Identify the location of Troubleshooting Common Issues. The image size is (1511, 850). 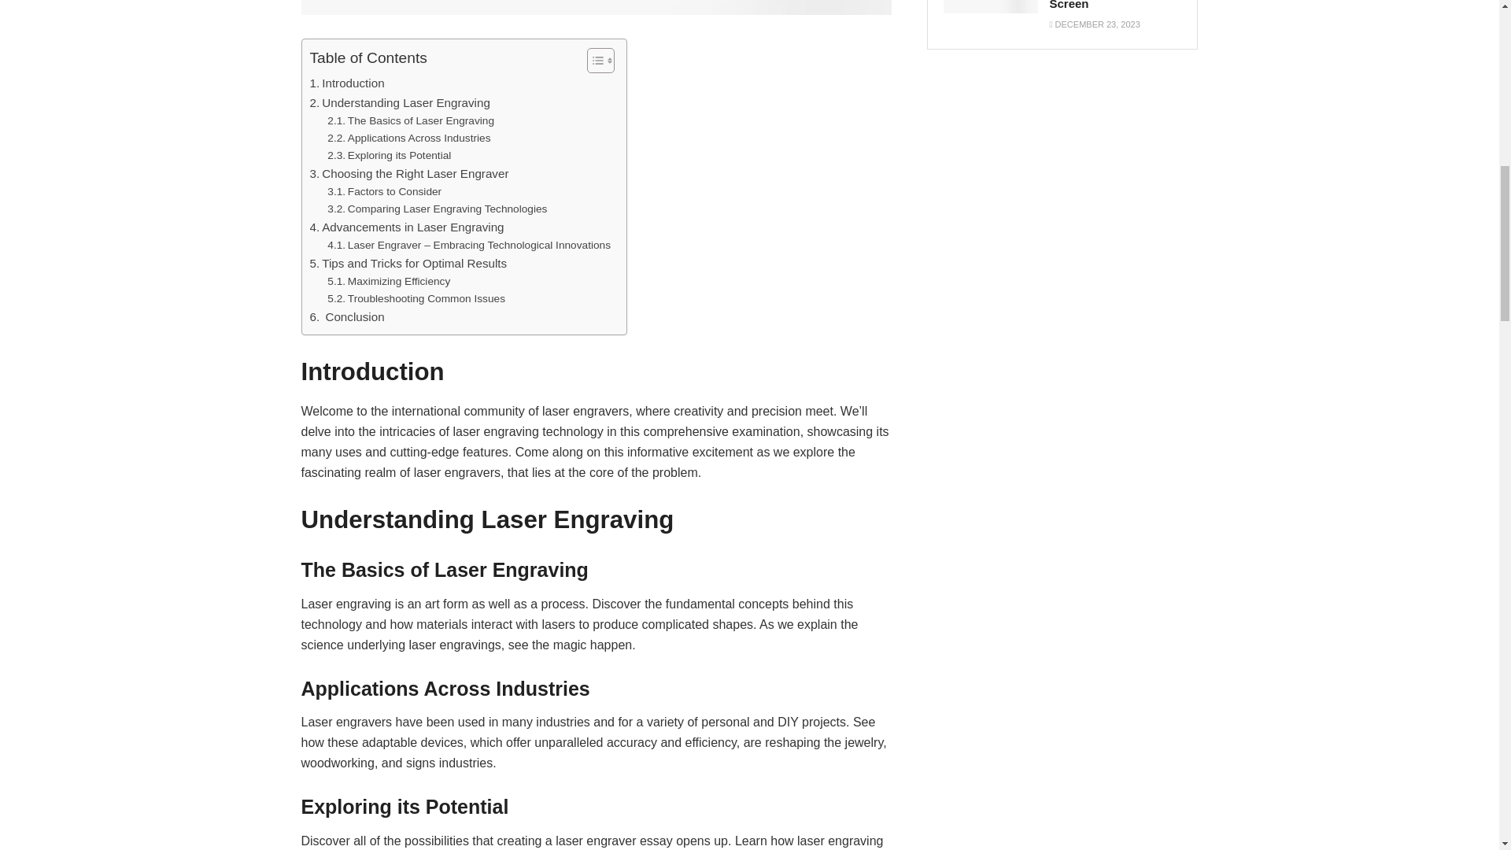
(416, 299).